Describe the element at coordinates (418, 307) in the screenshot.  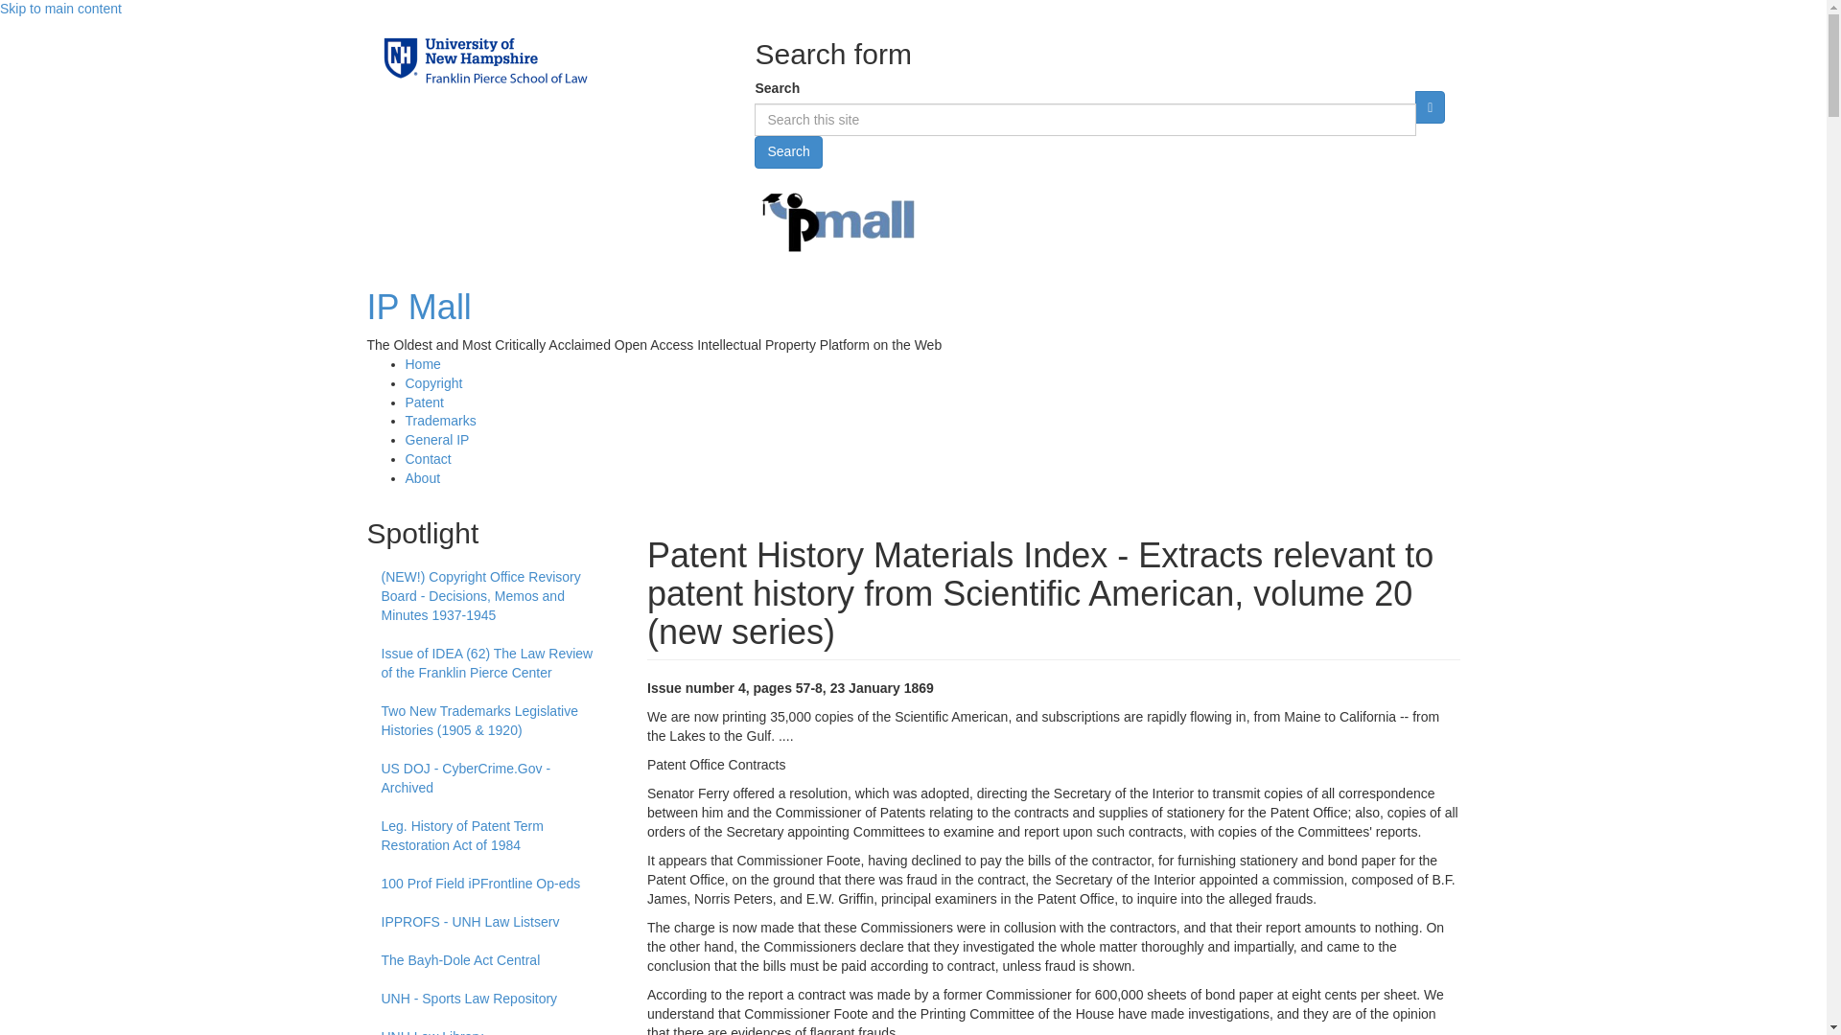
I see `Home` at that location.